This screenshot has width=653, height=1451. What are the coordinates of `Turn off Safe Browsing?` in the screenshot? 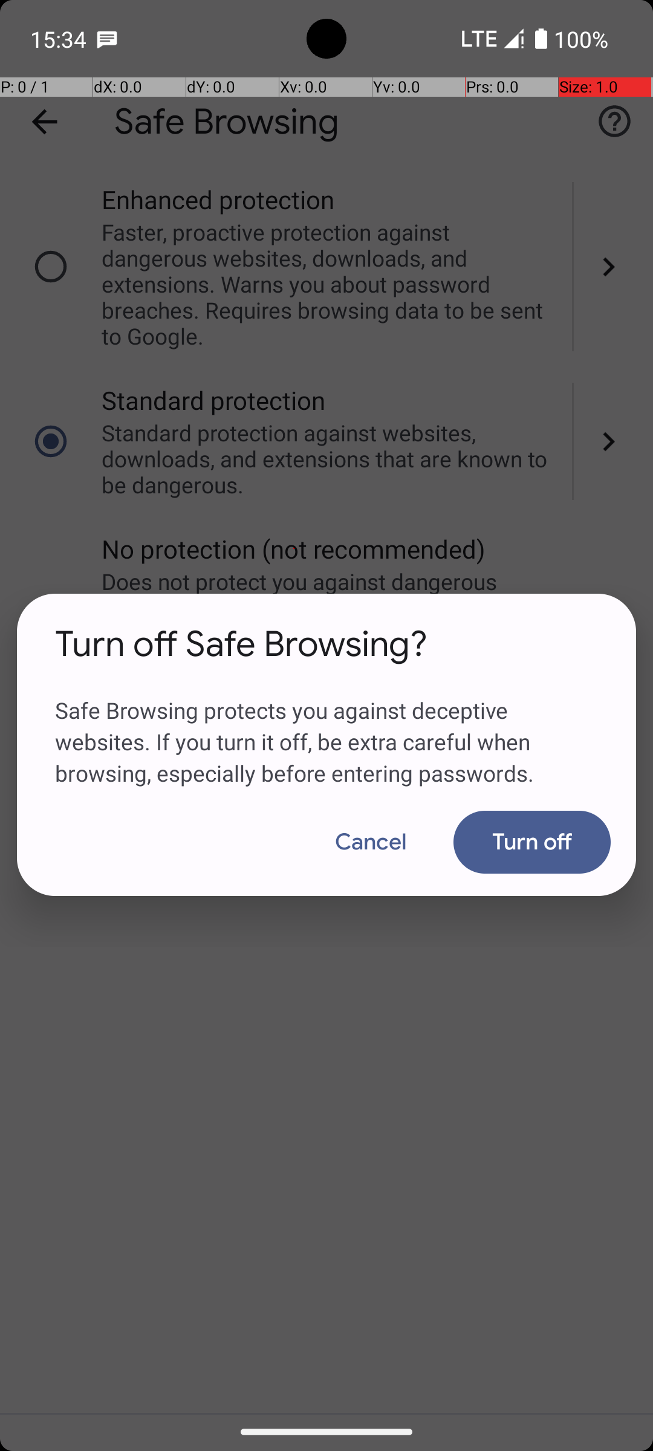 It's located at (242, 644).